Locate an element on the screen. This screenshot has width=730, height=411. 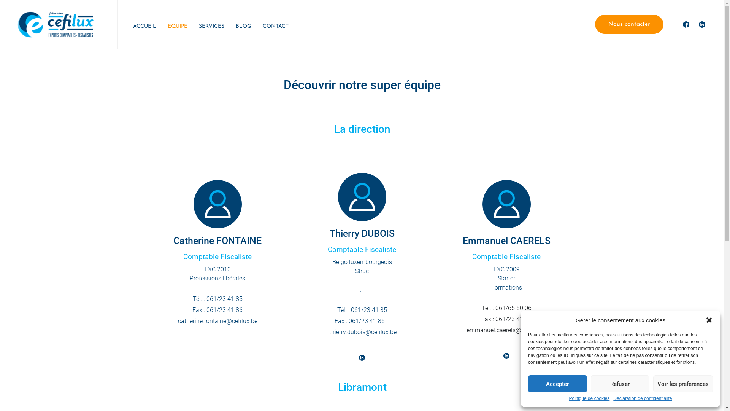
Nous contacter is located at coordinates (629, 24).